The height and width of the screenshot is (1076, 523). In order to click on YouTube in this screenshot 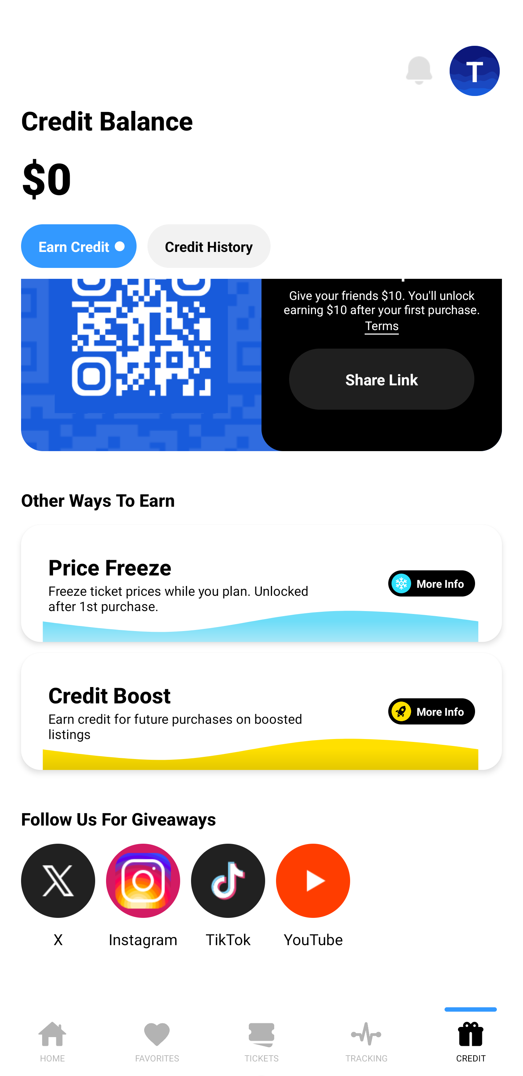, I will do `click(313, 896)`.